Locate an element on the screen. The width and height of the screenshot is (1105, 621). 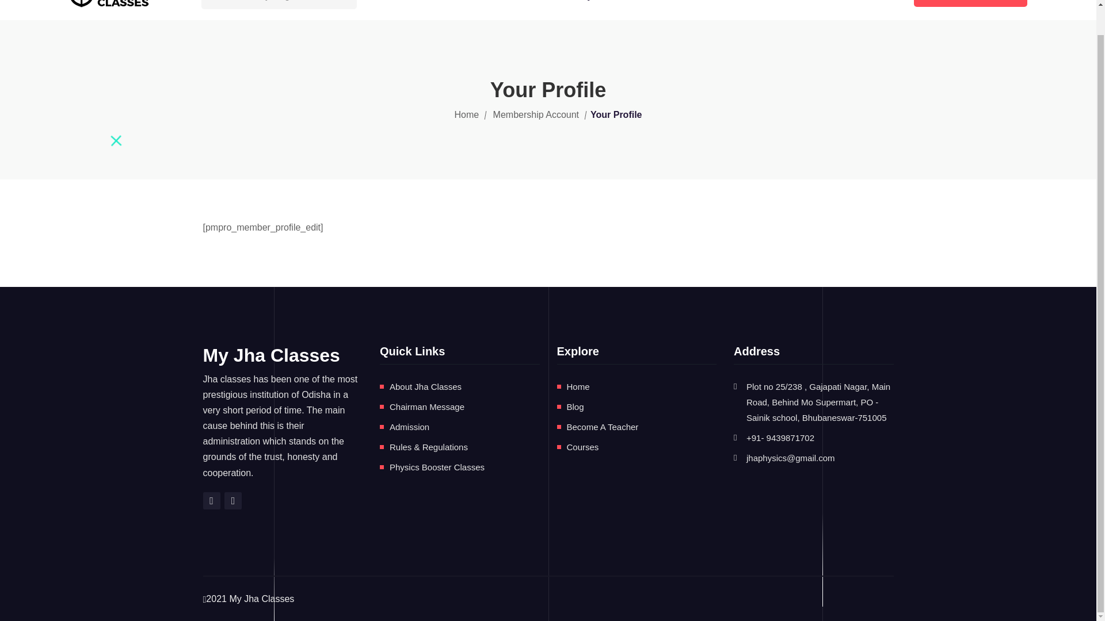
Chairman Message is located at coordinates (427, 407).